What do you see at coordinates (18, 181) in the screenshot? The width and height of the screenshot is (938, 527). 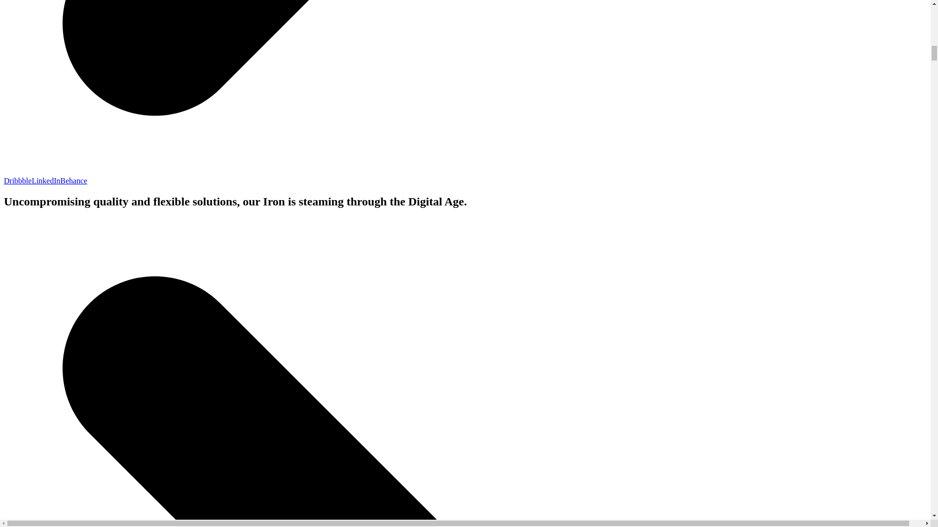 I see `Dribbble` at bounding box center [18, 181].